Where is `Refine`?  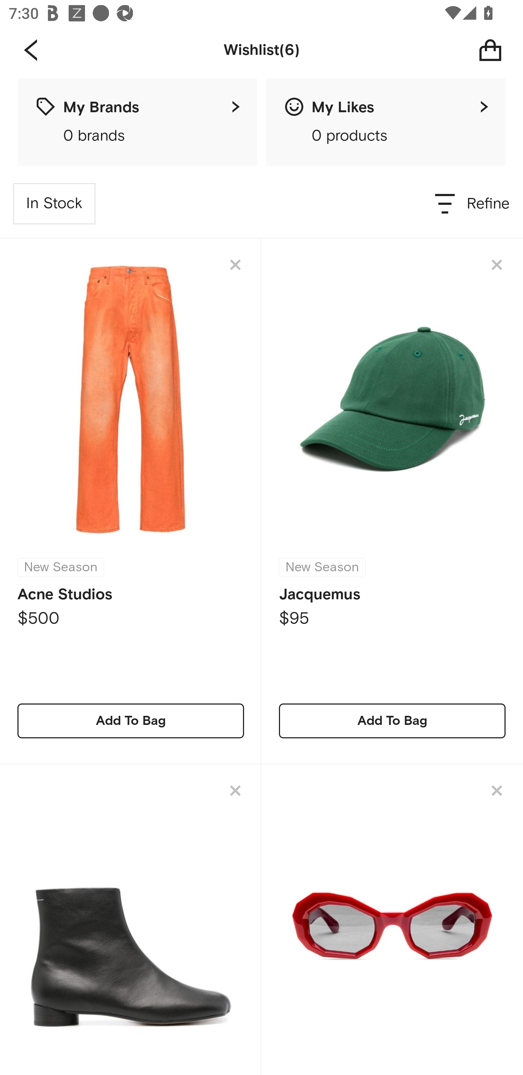 Refine is located at coordinates (473, 203).